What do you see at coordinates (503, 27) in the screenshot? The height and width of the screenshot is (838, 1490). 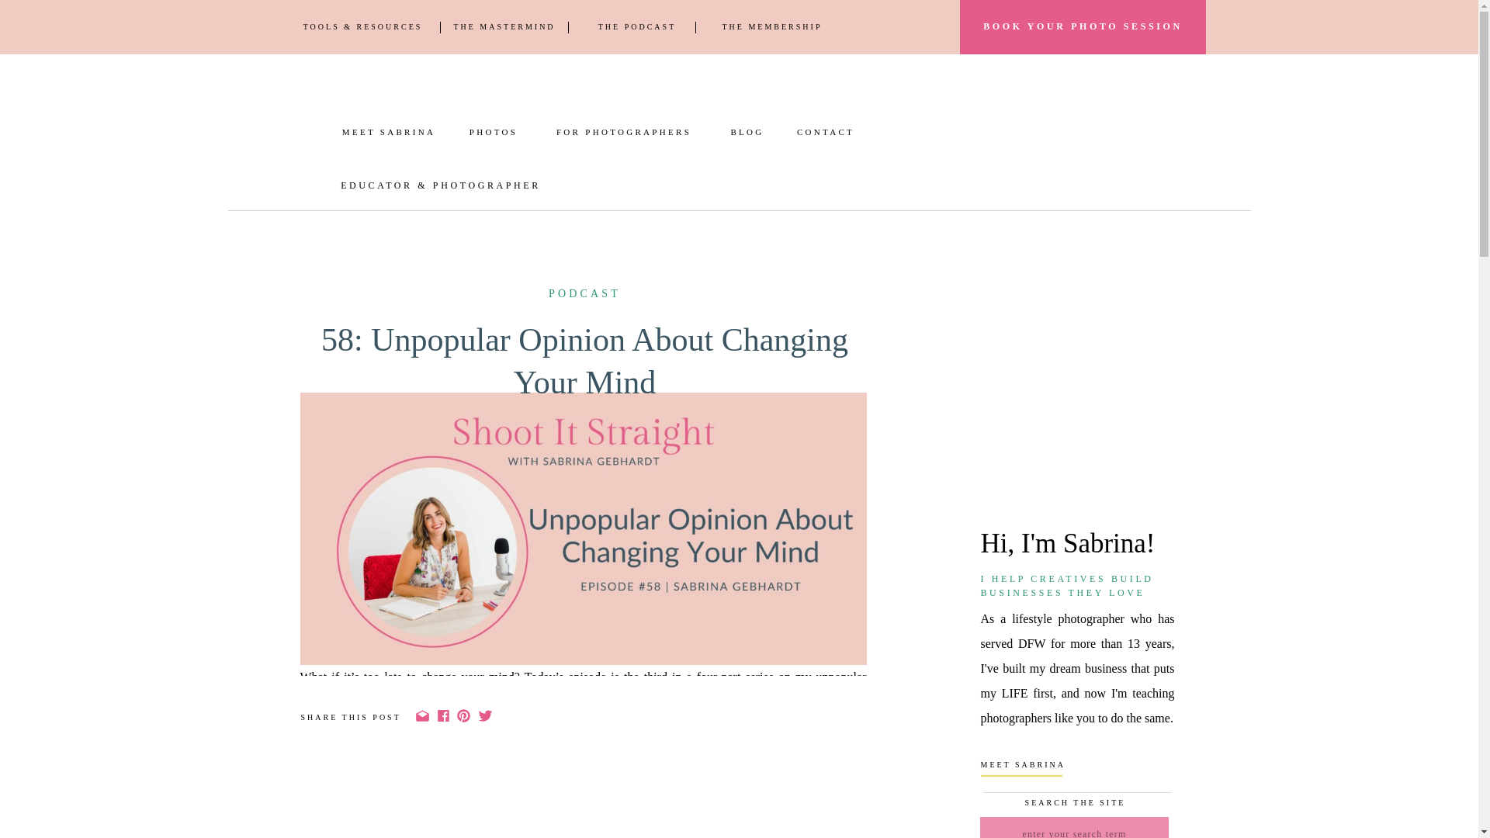 I see `THE MASTERMIND` at bounding box center [503, 27].